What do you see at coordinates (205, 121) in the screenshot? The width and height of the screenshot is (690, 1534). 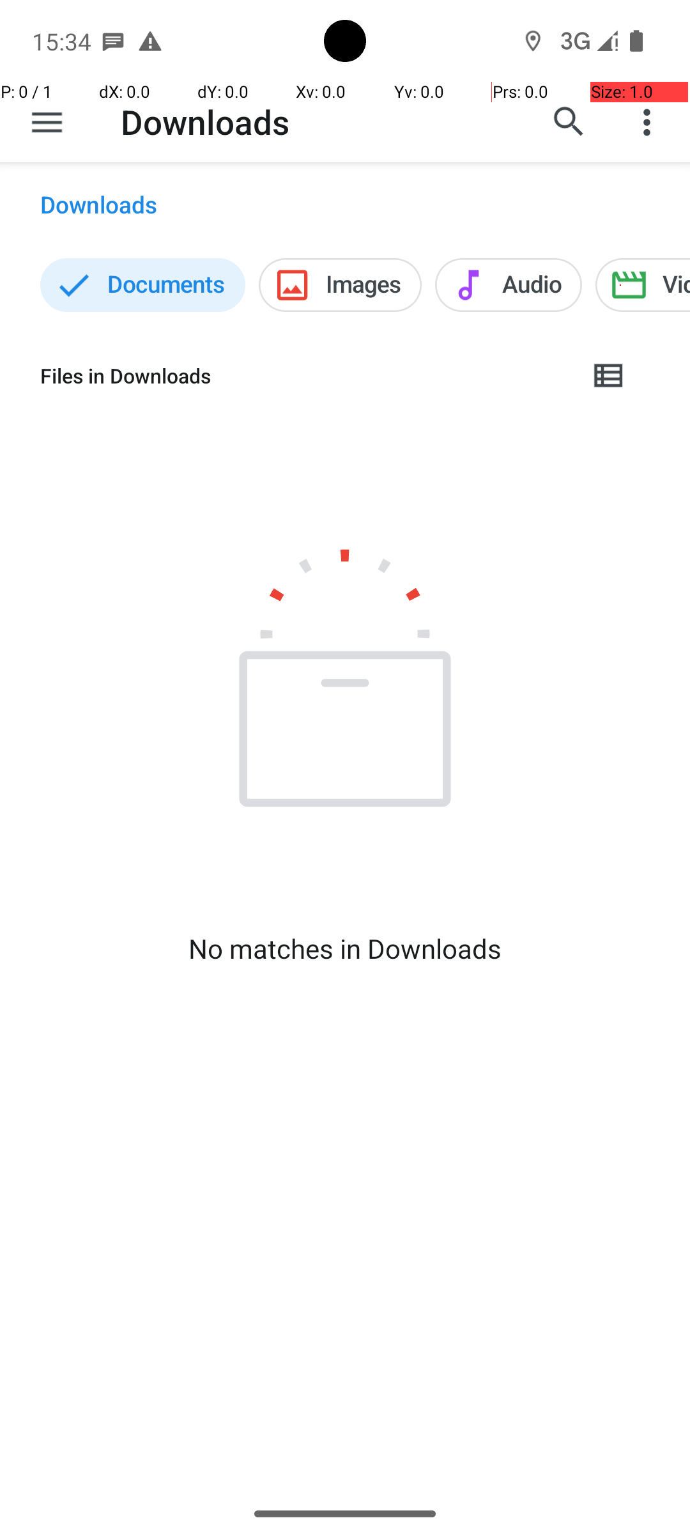 I see `Downloads` at bounding box center [205, 121].